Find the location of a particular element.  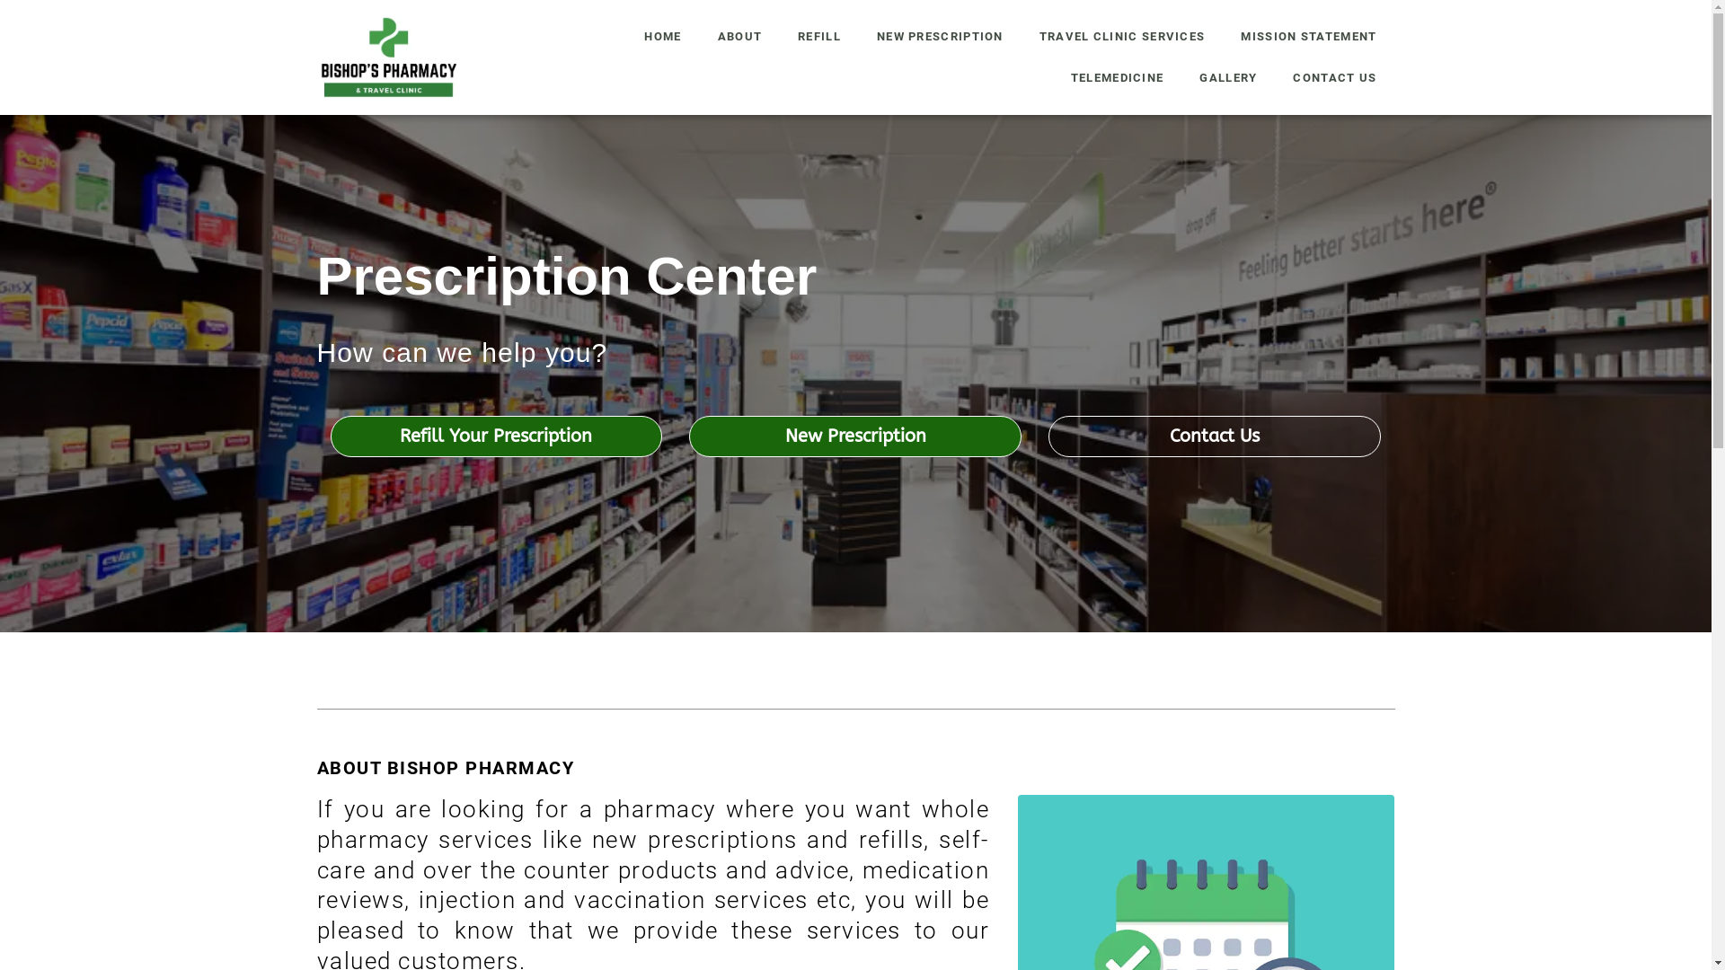

Skip to content is located at coordinates (18, 38).